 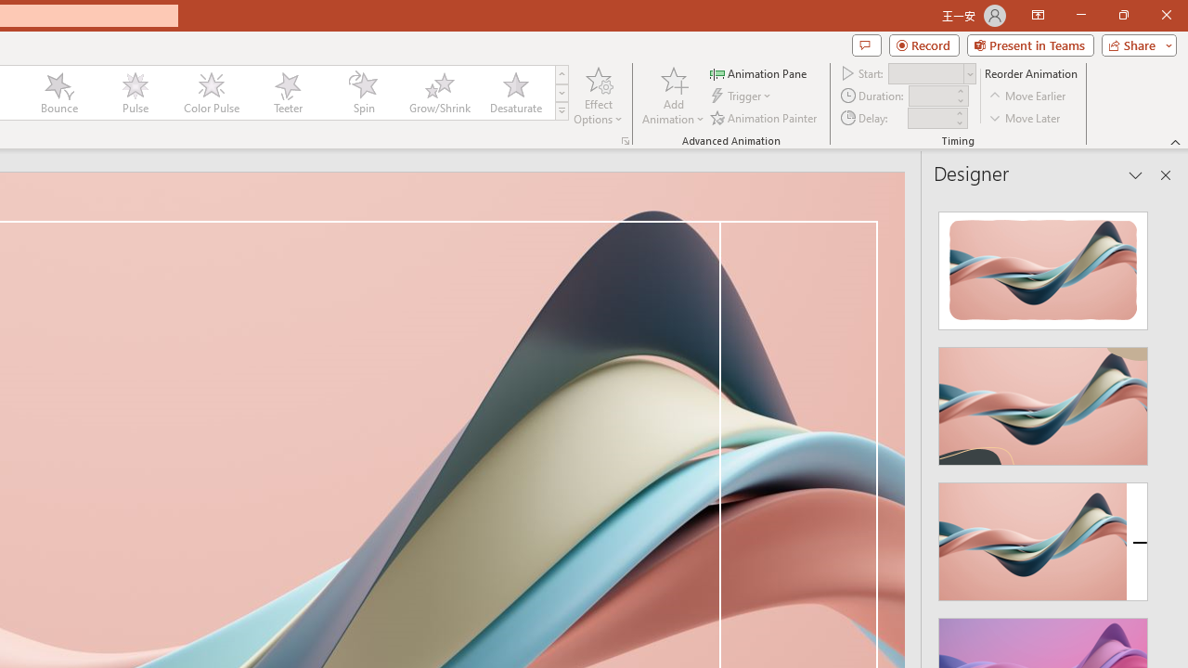 What do you see at coordinates (673, 95) in the screenshot?
I see `Add Animation` at bounding box center [673, 95].